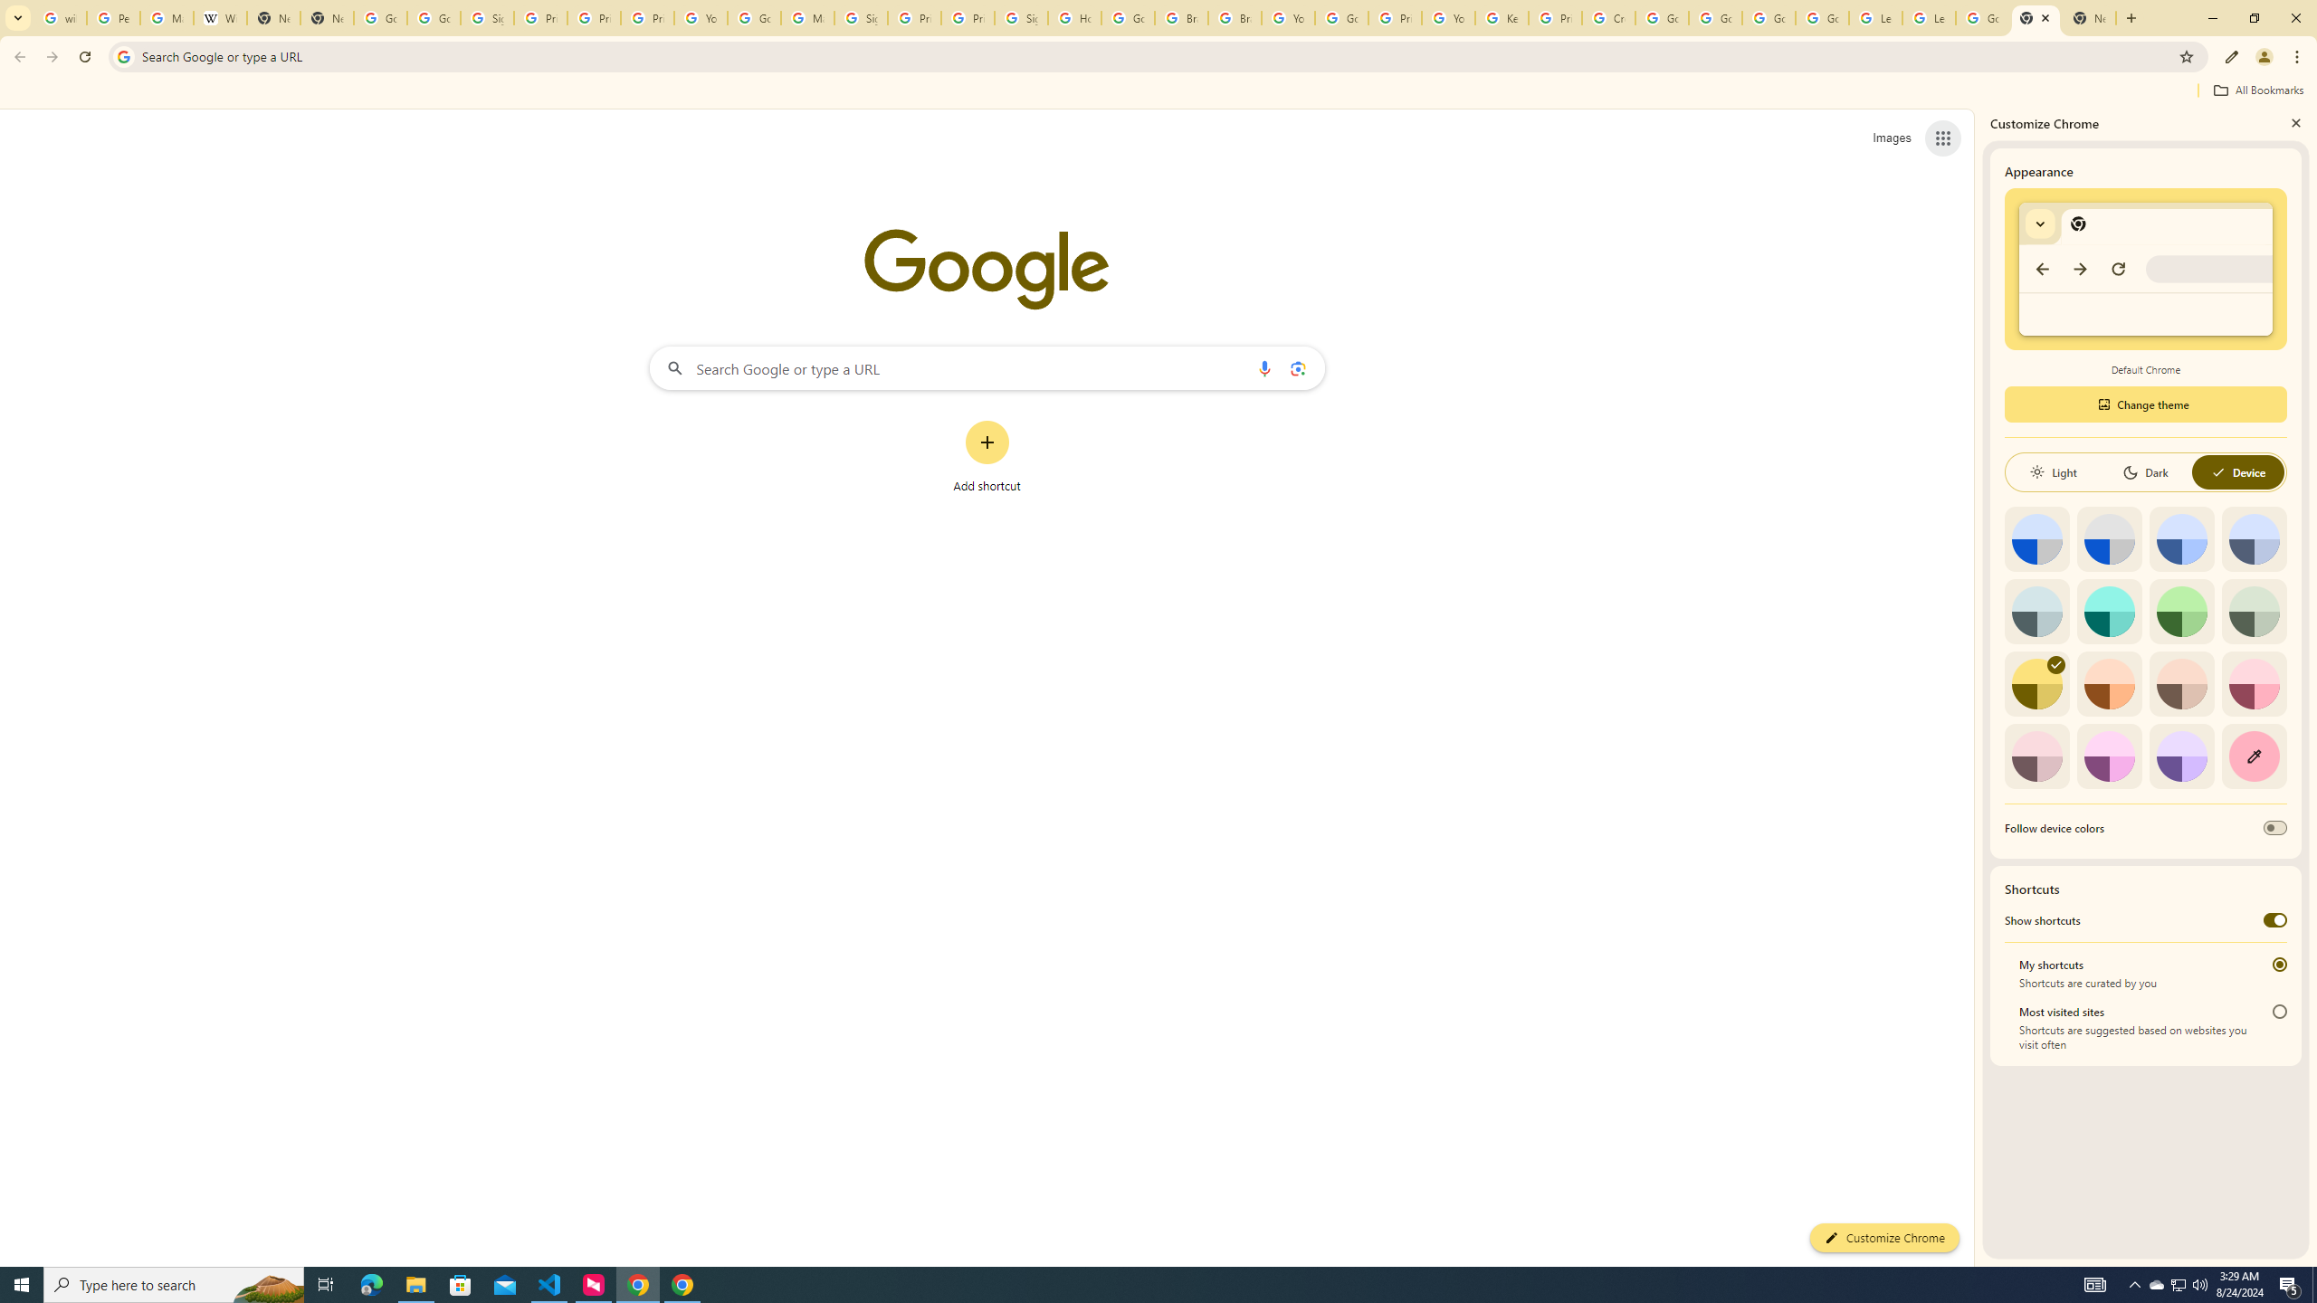 The width and height of the screenshot is (2317, 1303). I want to click on Create your Google Account, so click(1607, 18).